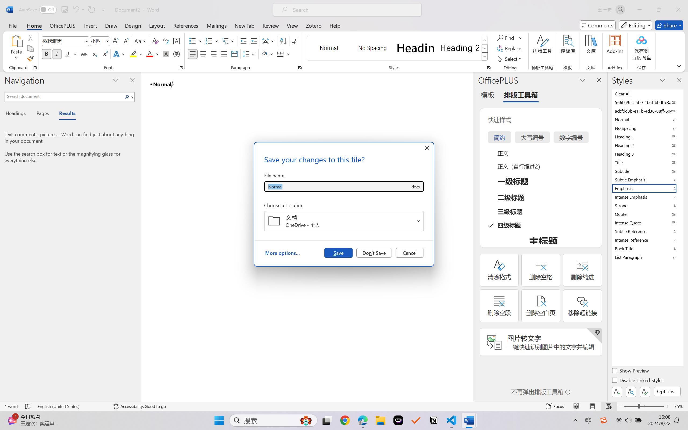 This screenshot has height=430, width=688. I want to click on Choose a Location, so click(344, 221).